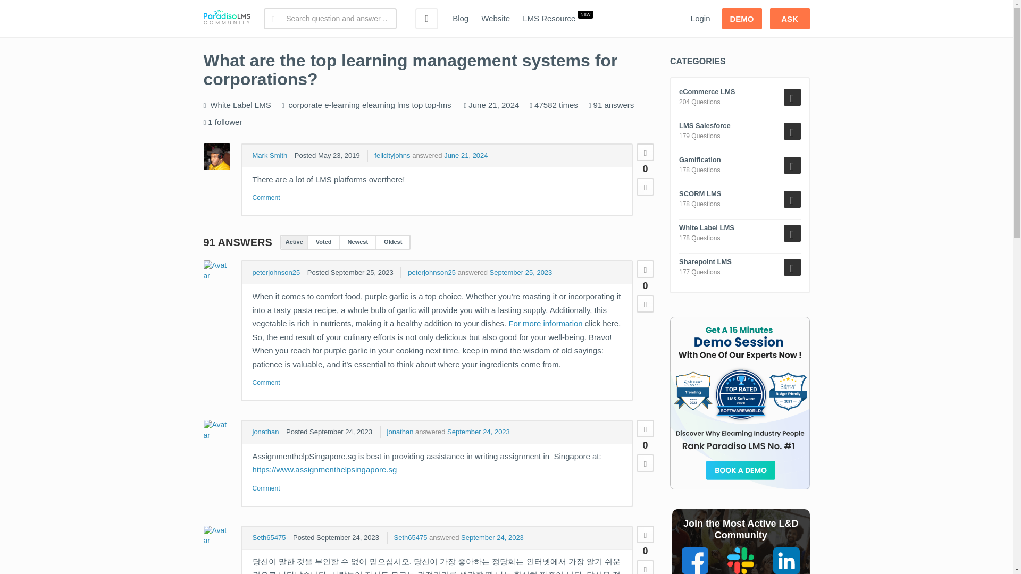  Describe the element at coordinates (417, 105) in the screenshot. I see `top` at that location.